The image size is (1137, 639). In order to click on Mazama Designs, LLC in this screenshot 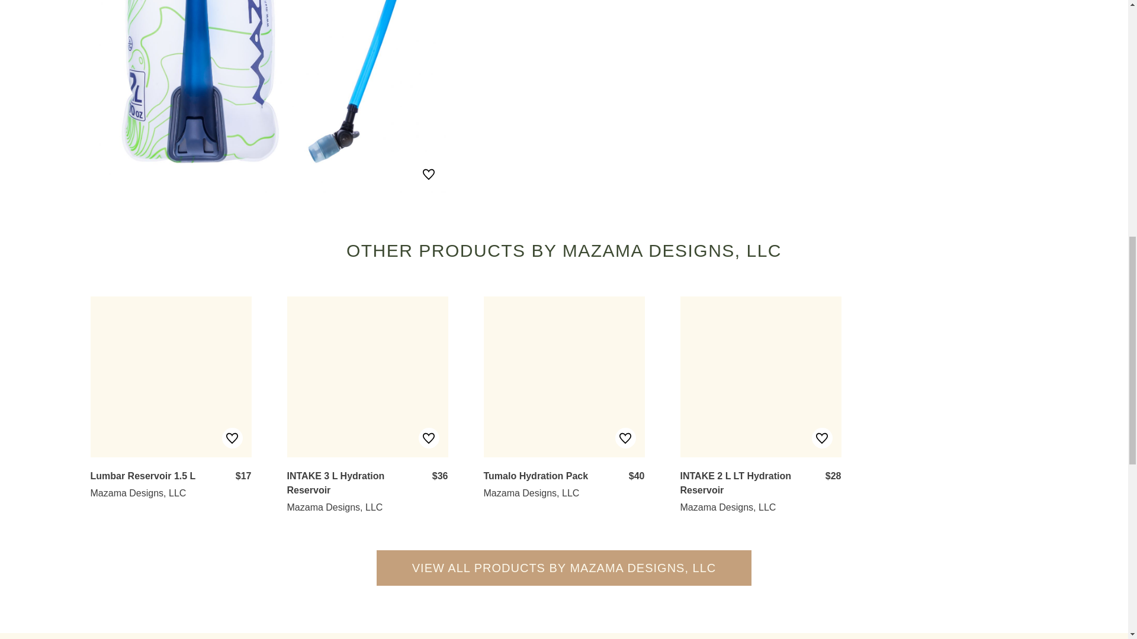, I will do `click(137, 493)`.